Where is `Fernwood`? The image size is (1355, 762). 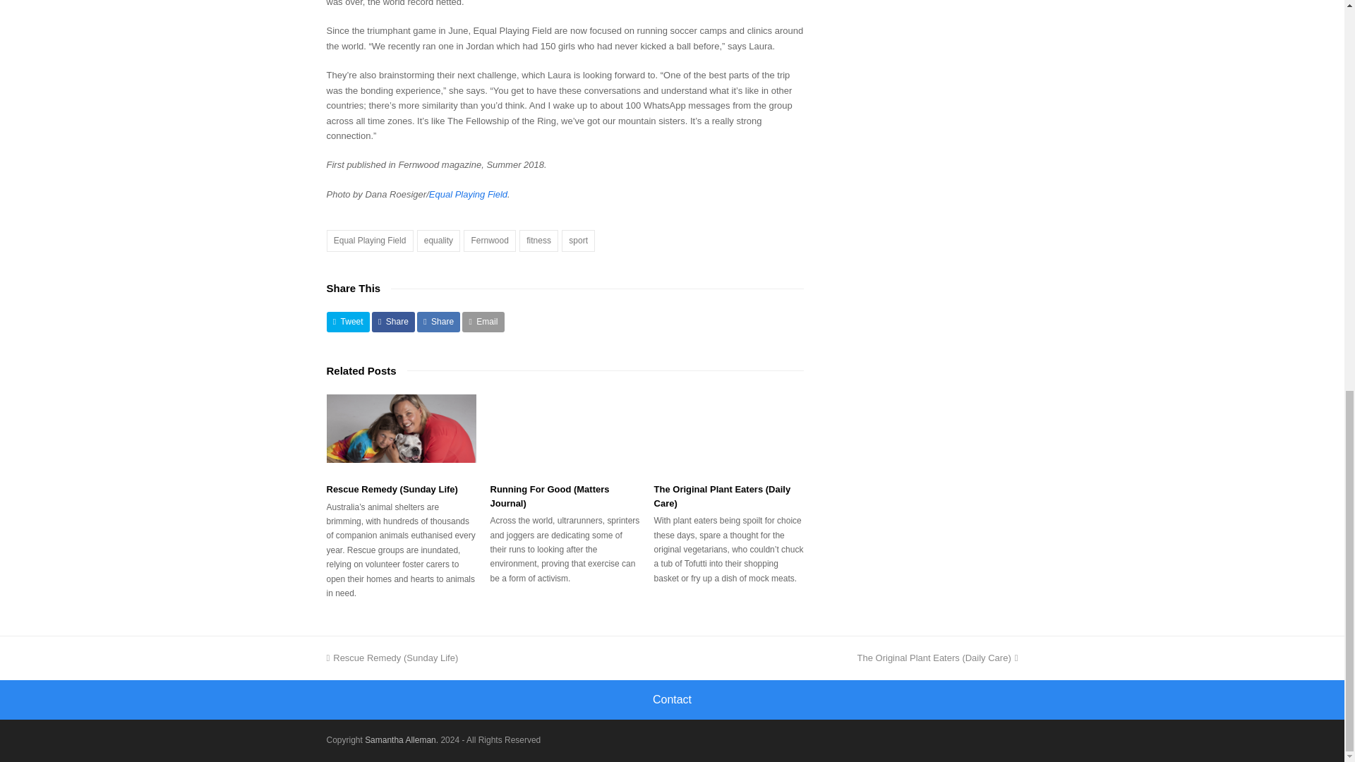
Fernwood is located at coordinates (490, 241).